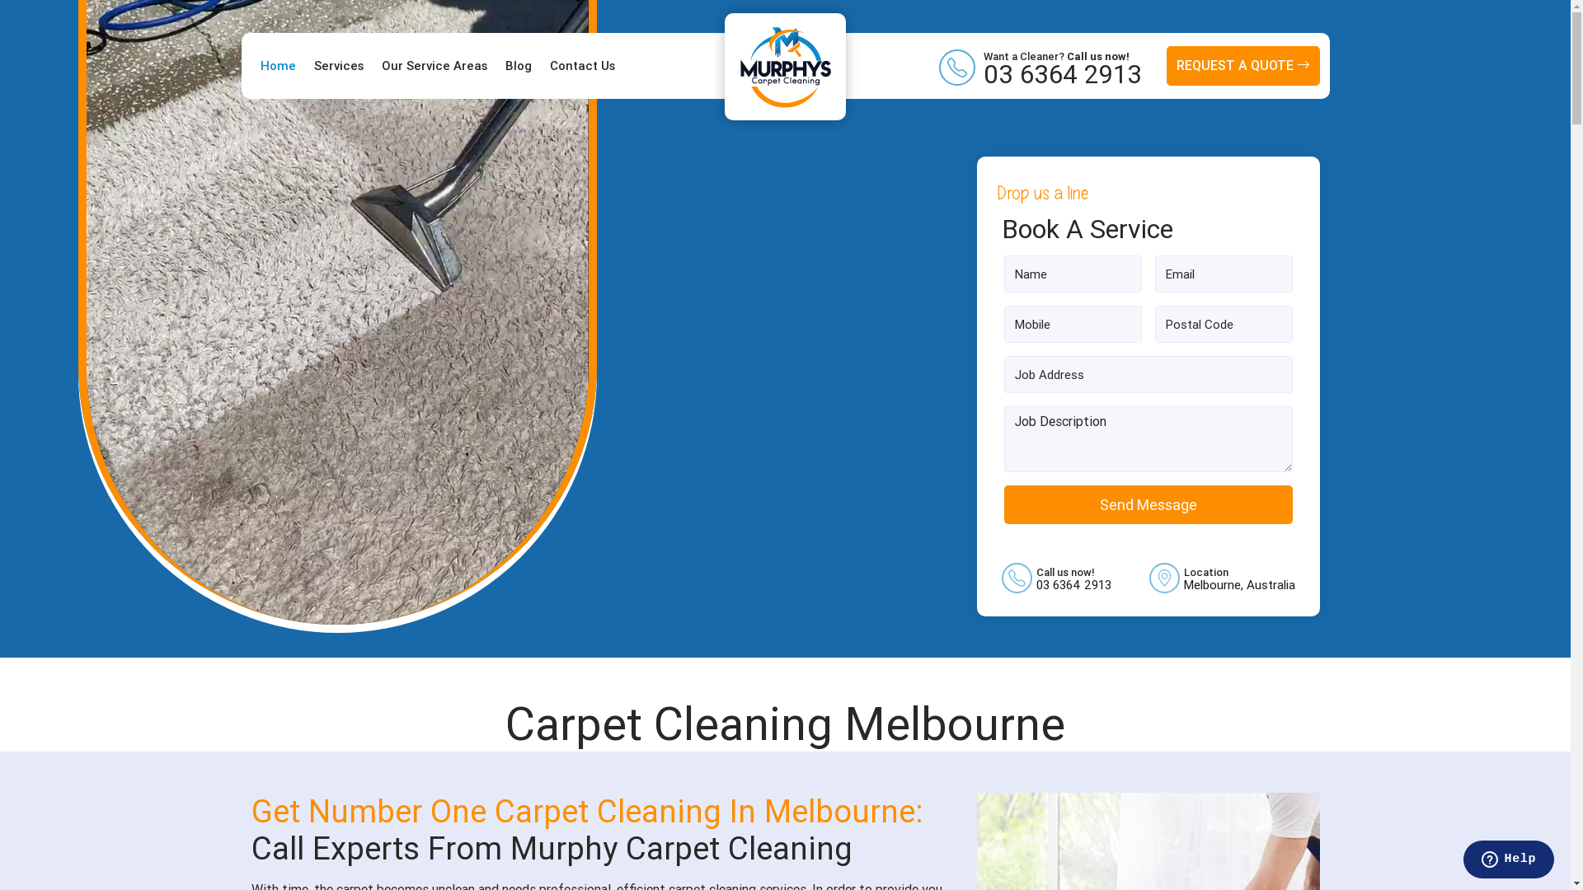  What do you see at coordinates (518, 66) in the screenshot?
I see `Blog` at bounding box center [518, 66].